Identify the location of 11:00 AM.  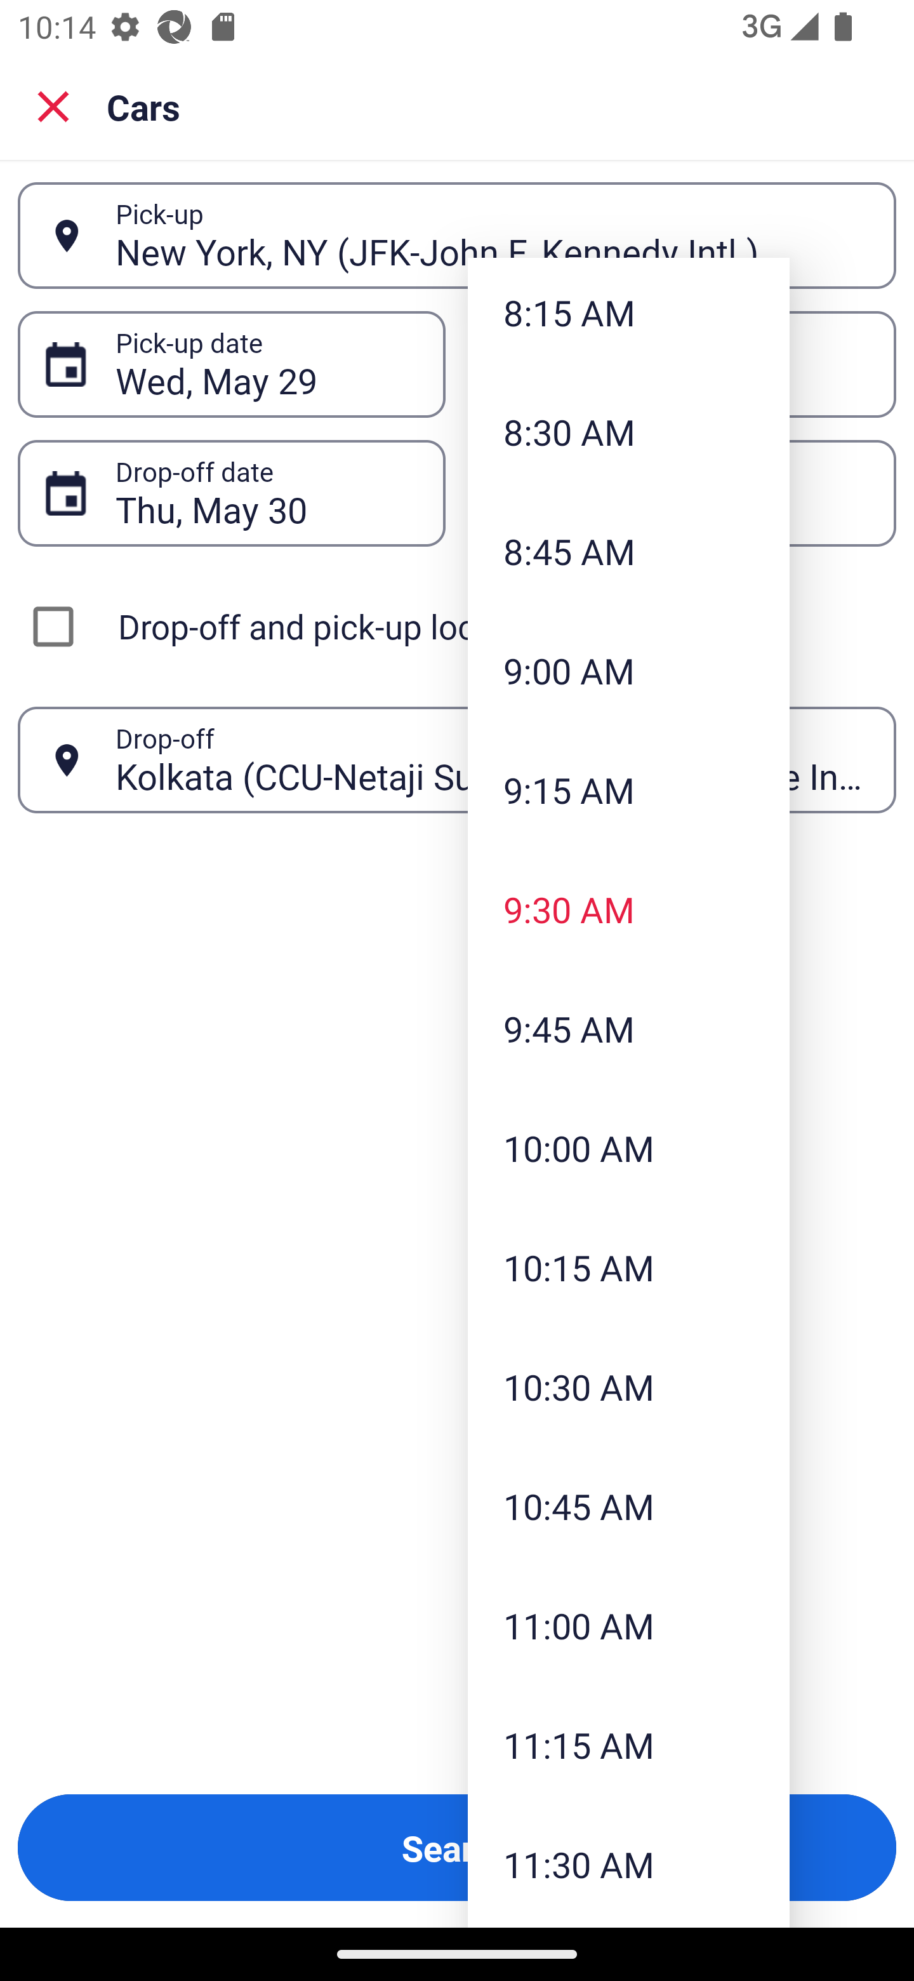
(628, 1625).